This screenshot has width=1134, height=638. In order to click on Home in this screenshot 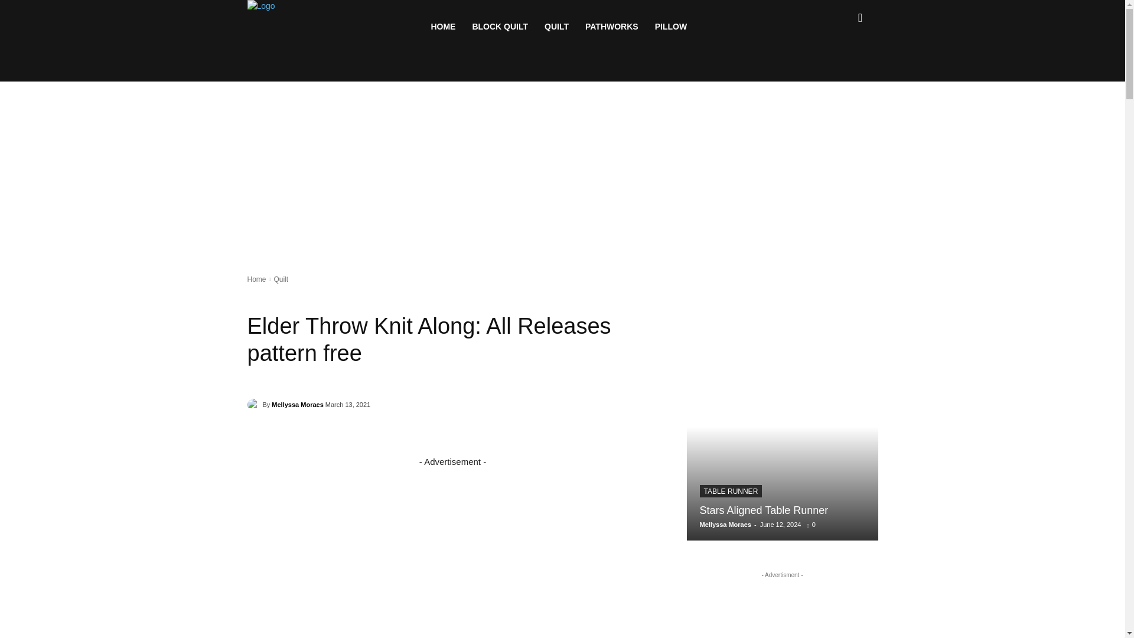, I will do `click(256, 279)`.